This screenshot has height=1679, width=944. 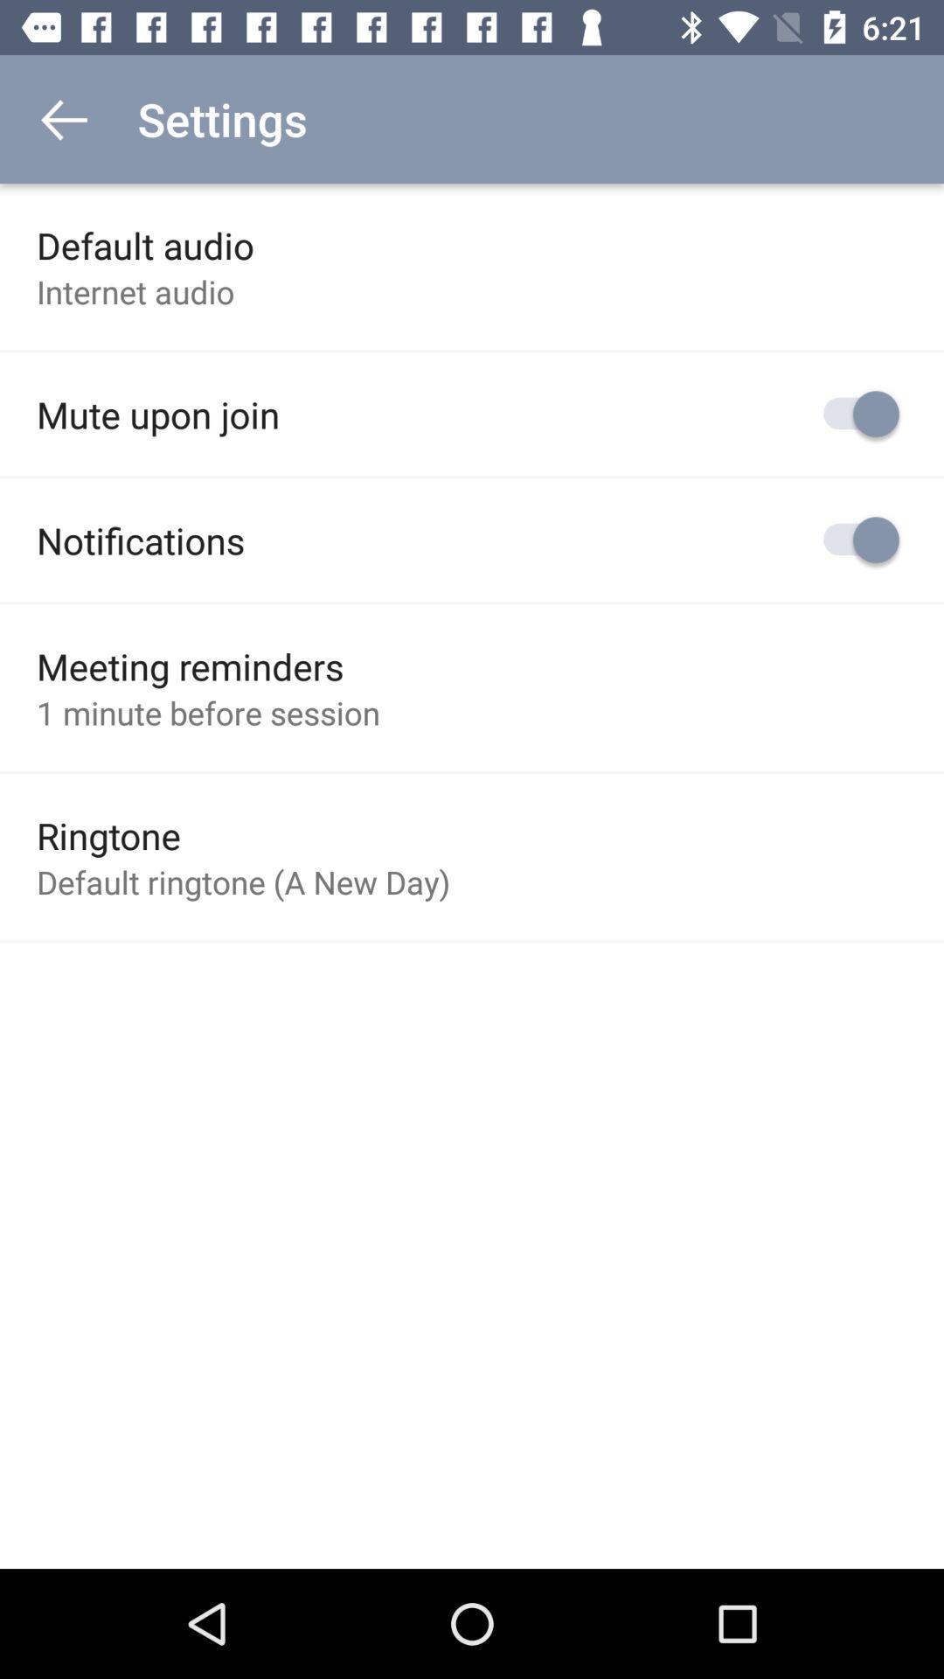 I want to click on flip to the 1 minute before icon, so click(x=208, y=713).